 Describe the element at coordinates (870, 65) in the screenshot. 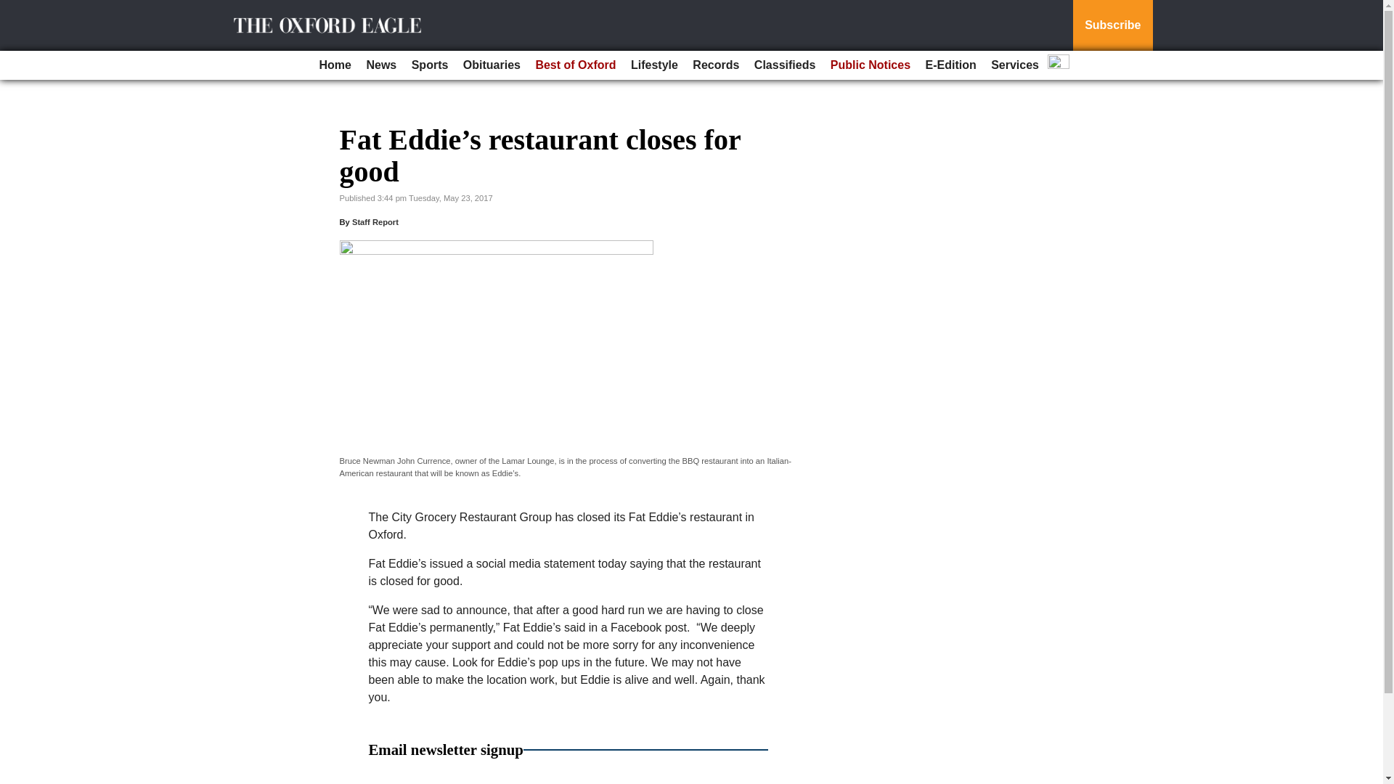

I see `Public Notices` at that location.